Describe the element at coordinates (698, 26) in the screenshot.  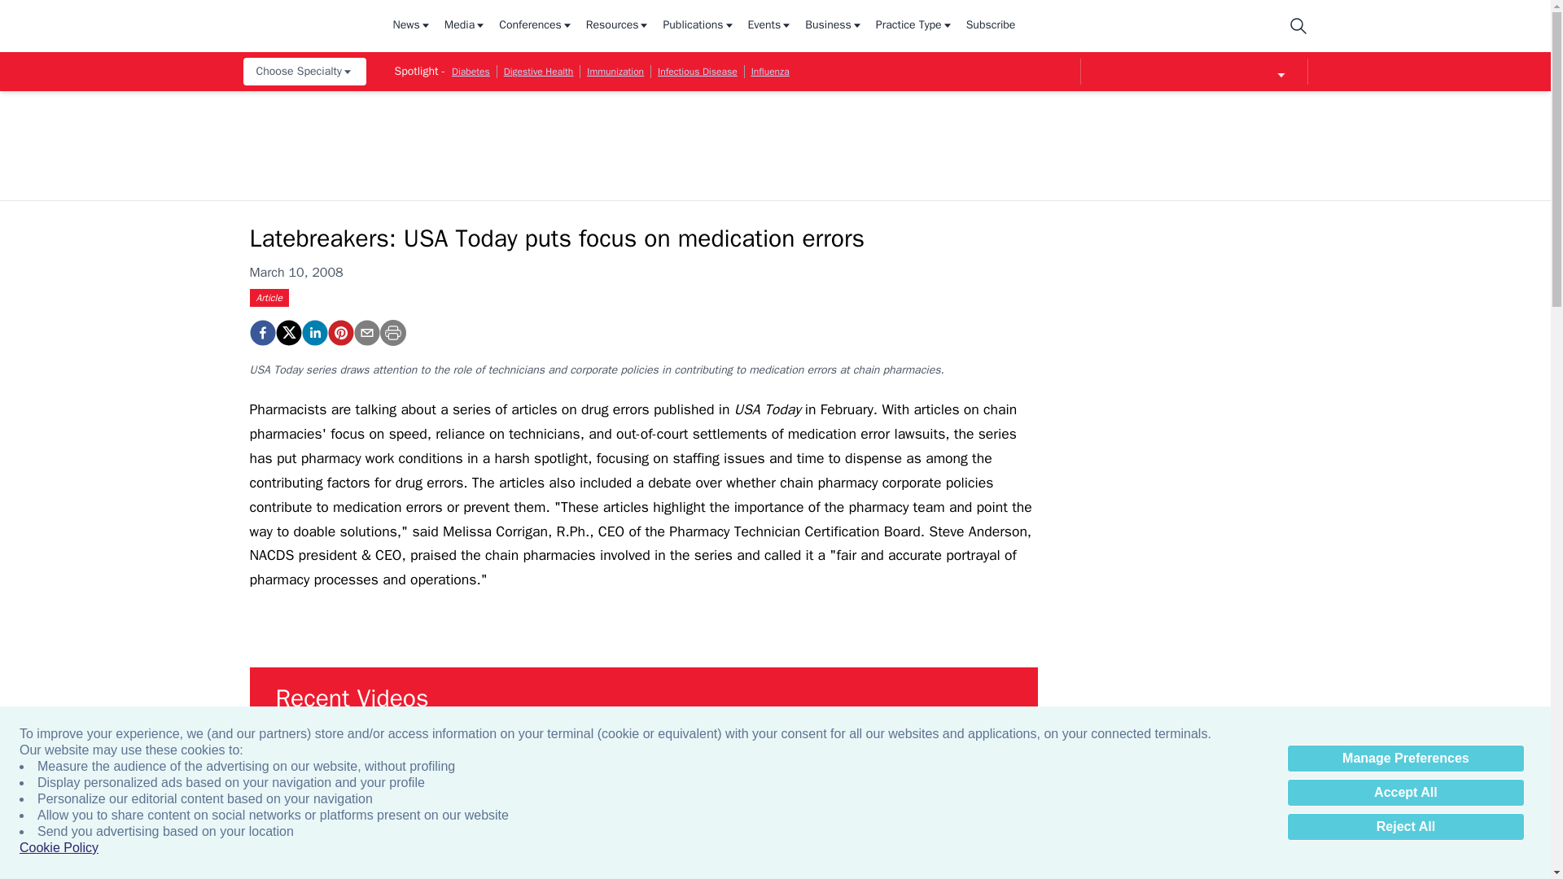
I see `Publications` at that location.